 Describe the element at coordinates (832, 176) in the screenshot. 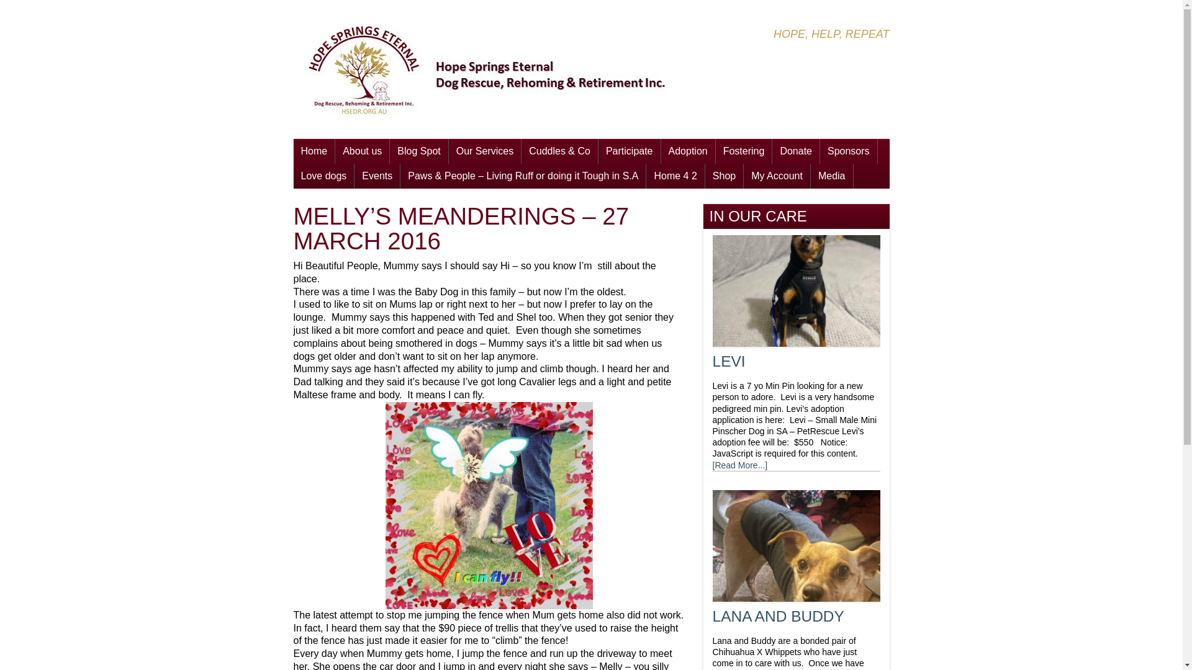

I see `Media` at that location.